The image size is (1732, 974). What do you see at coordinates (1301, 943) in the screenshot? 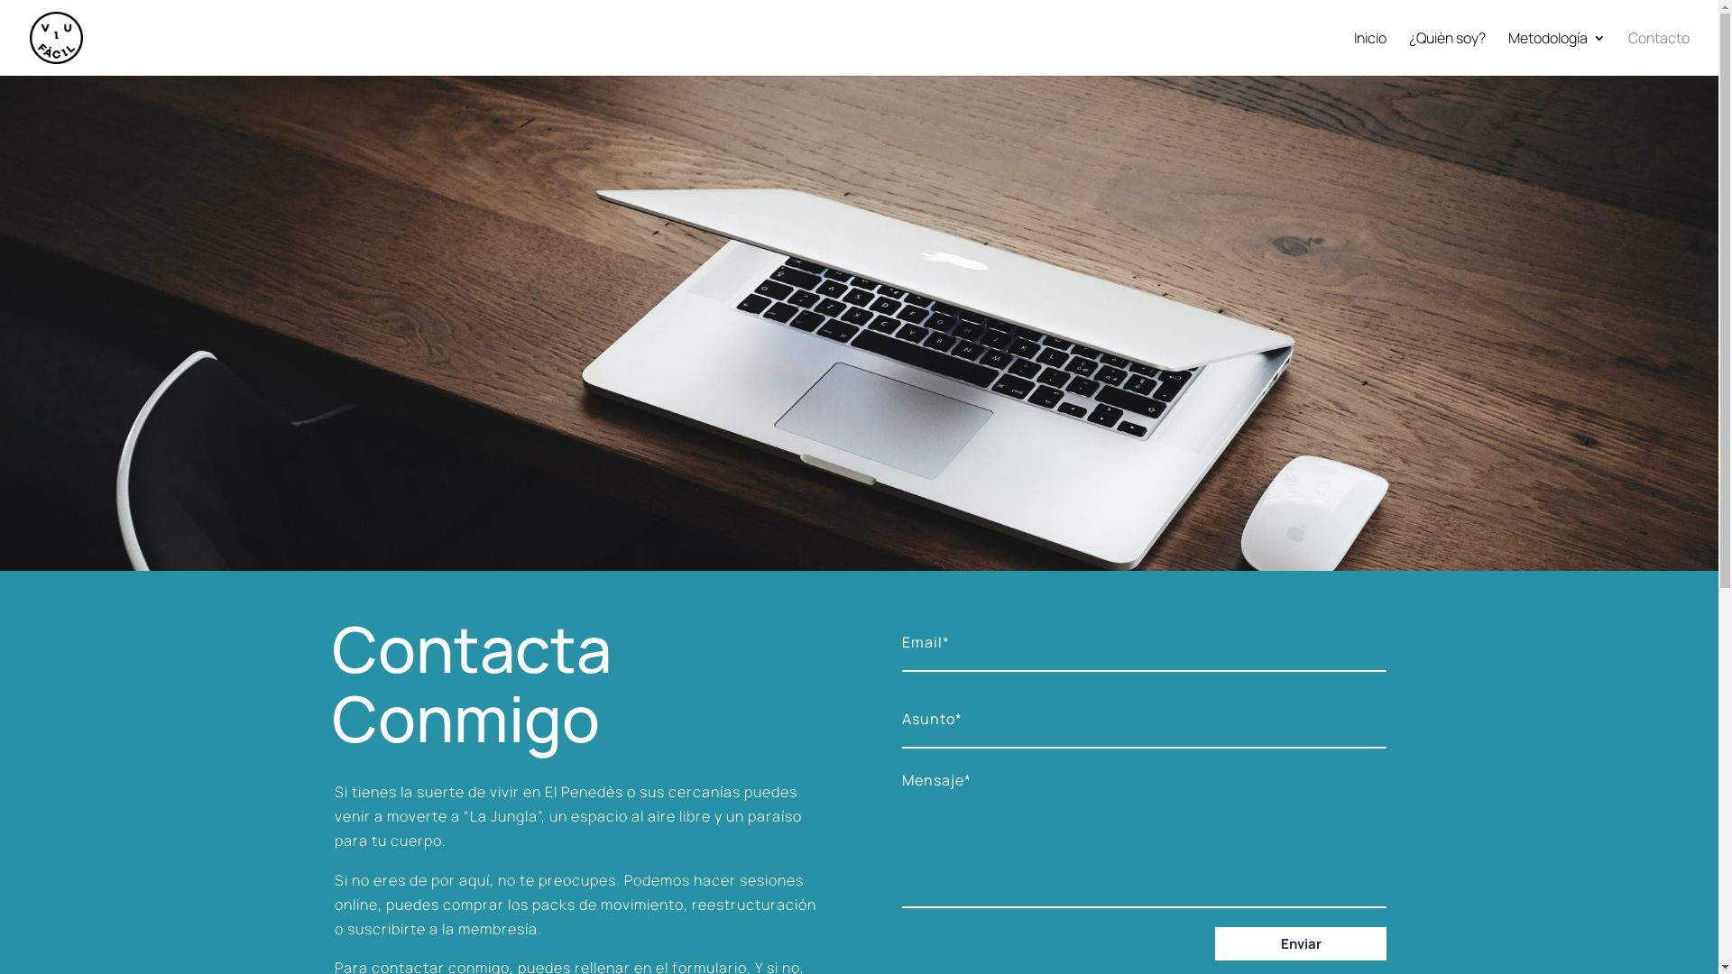
I see `Enviar` at bounding box center [1301, 943].